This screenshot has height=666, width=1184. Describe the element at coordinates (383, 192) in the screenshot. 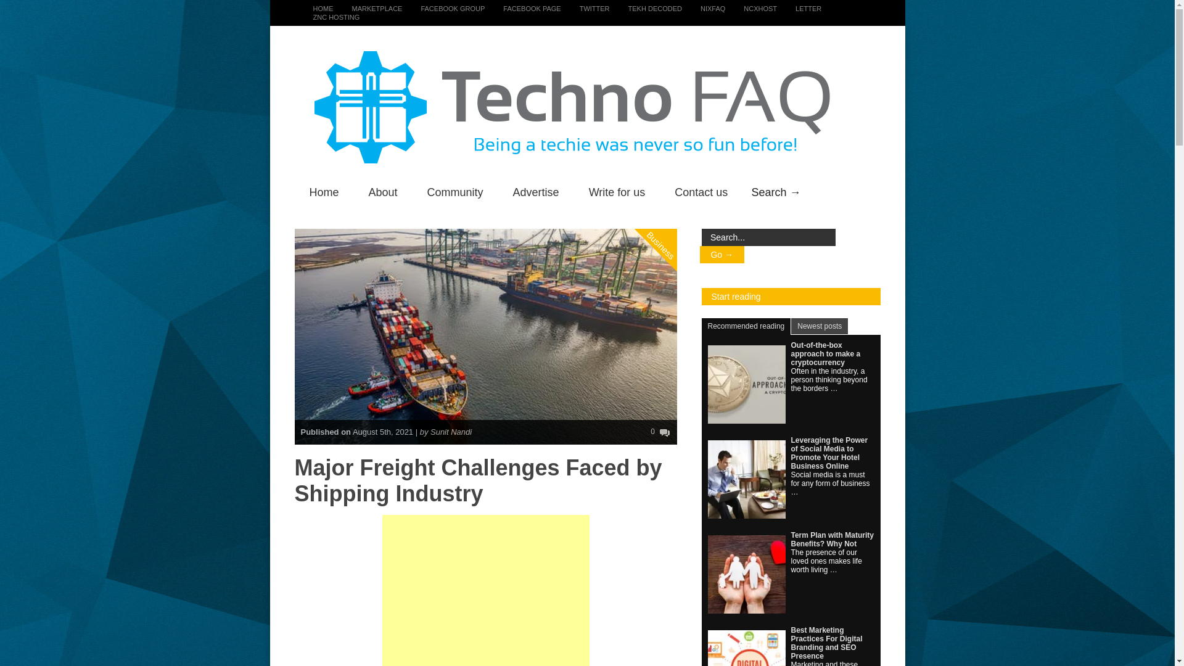

I see `About` at that location.